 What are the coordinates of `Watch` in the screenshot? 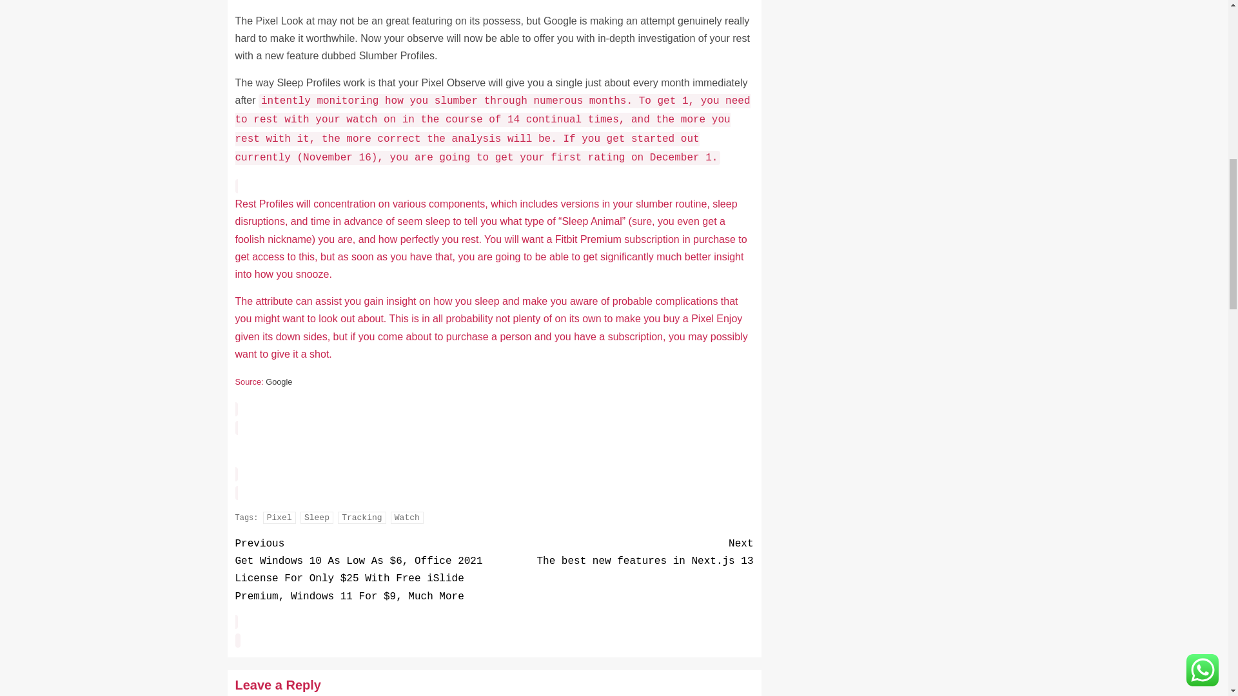 It's located at (623, 552).